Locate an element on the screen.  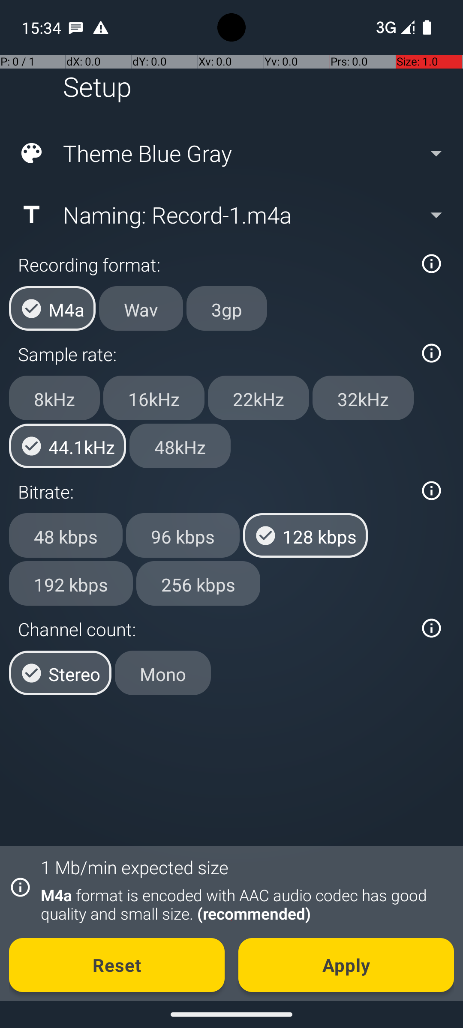
16kHz is located at coordinates (154, 398).